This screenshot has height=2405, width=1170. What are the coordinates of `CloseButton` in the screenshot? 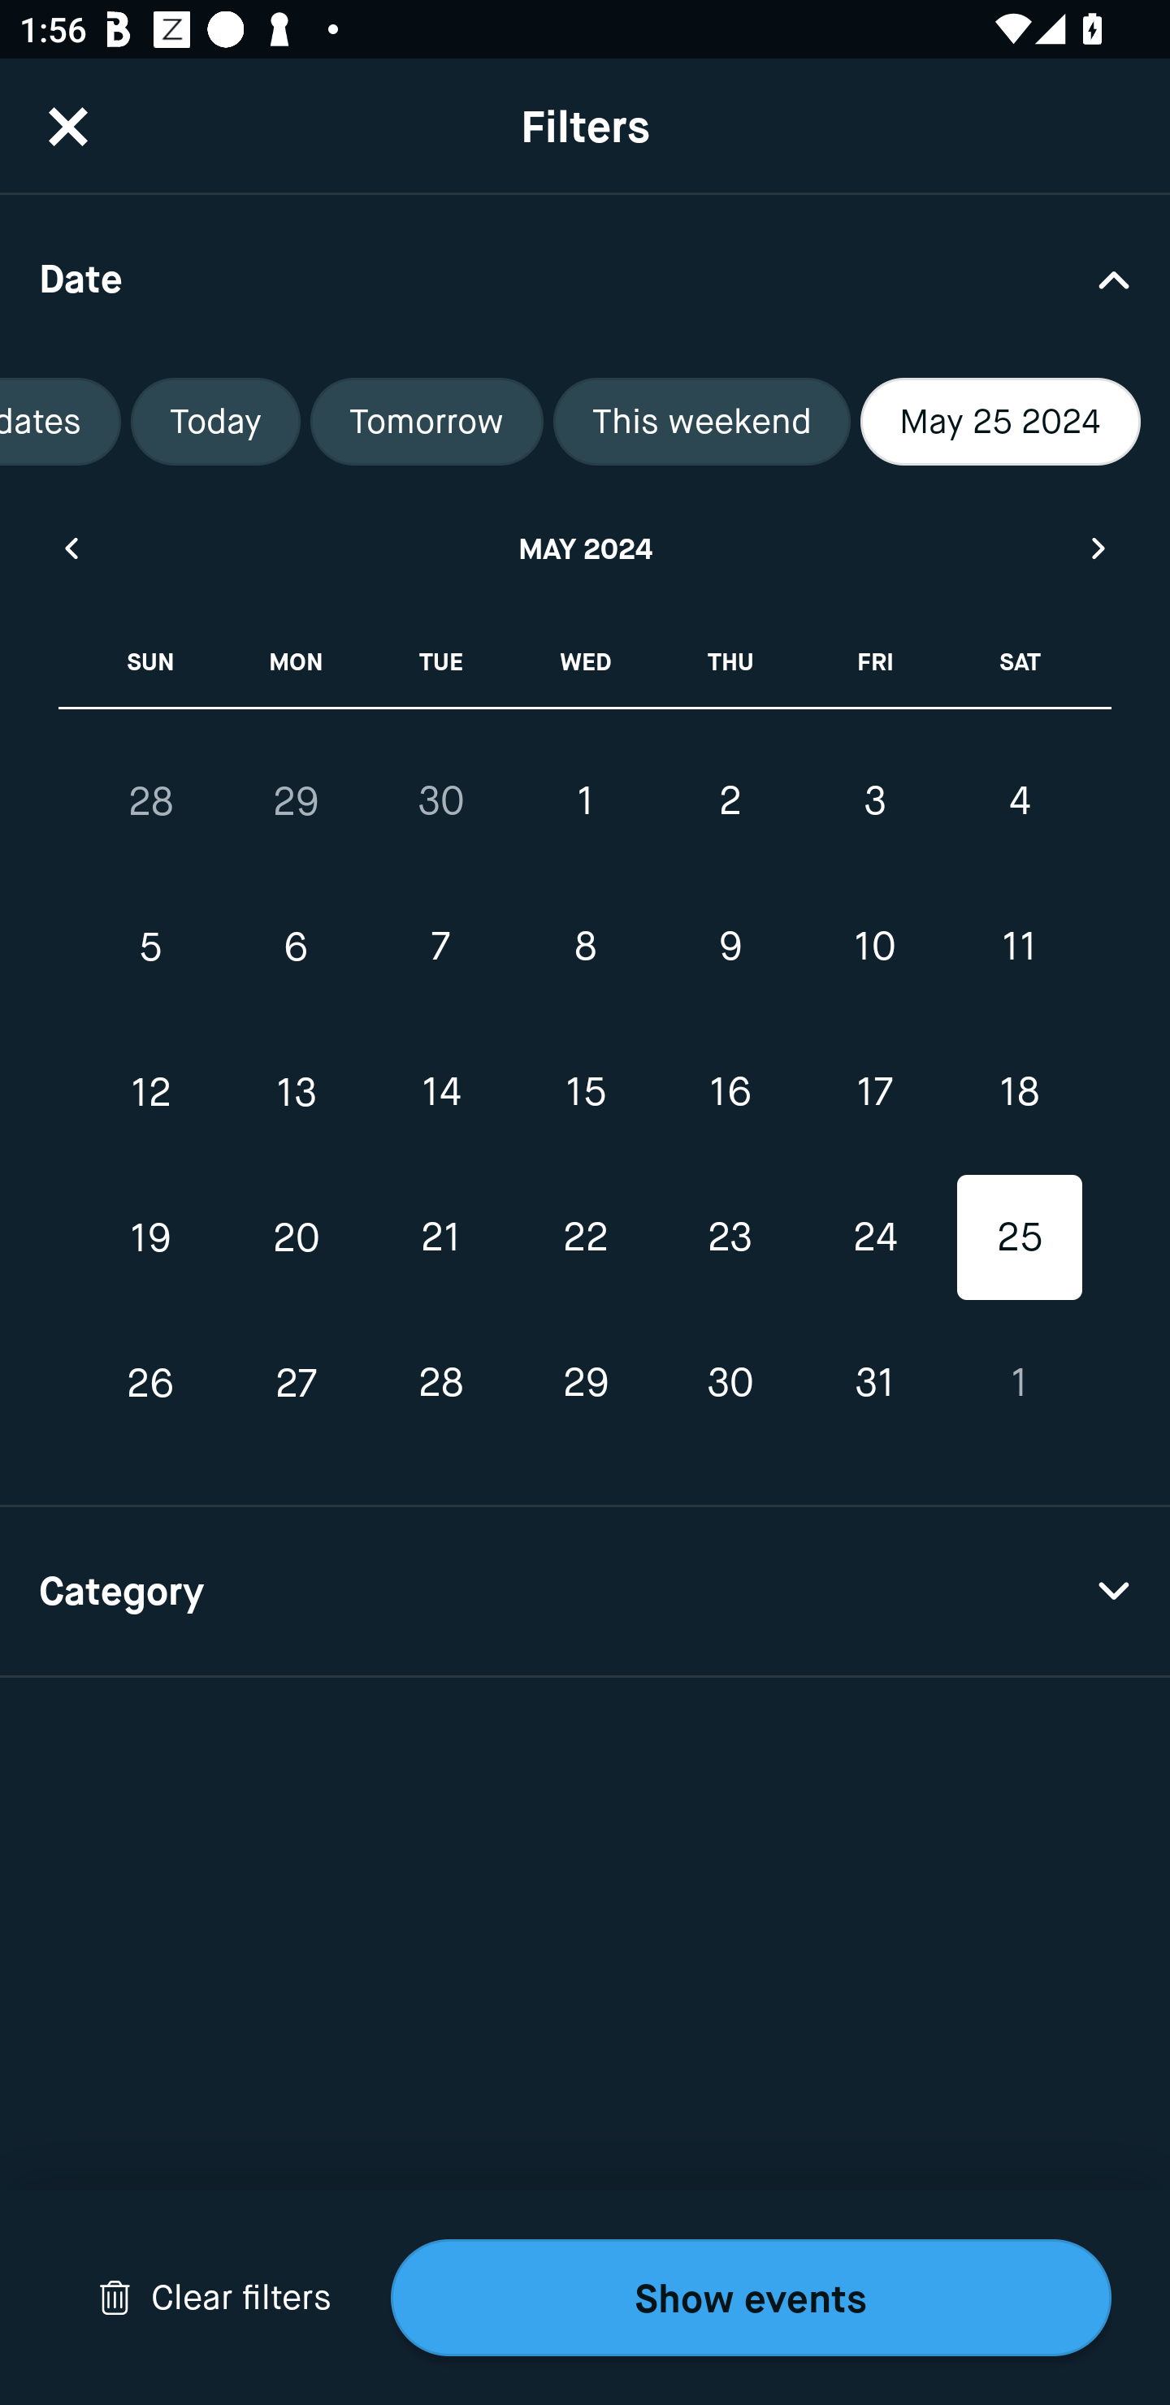 It's located at (68, 126).